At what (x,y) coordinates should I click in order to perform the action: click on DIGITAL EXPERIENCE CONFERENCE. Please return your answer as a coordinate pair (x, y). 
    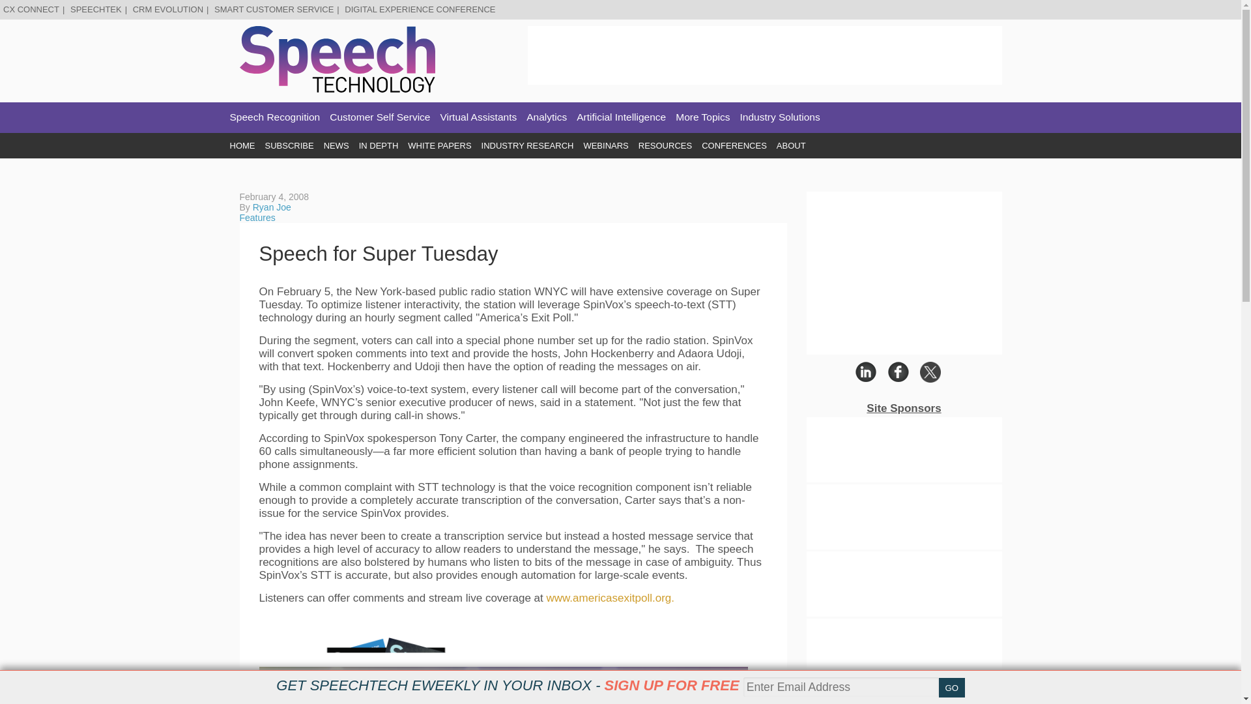
    Looking at the image, I should click on (420, 9).